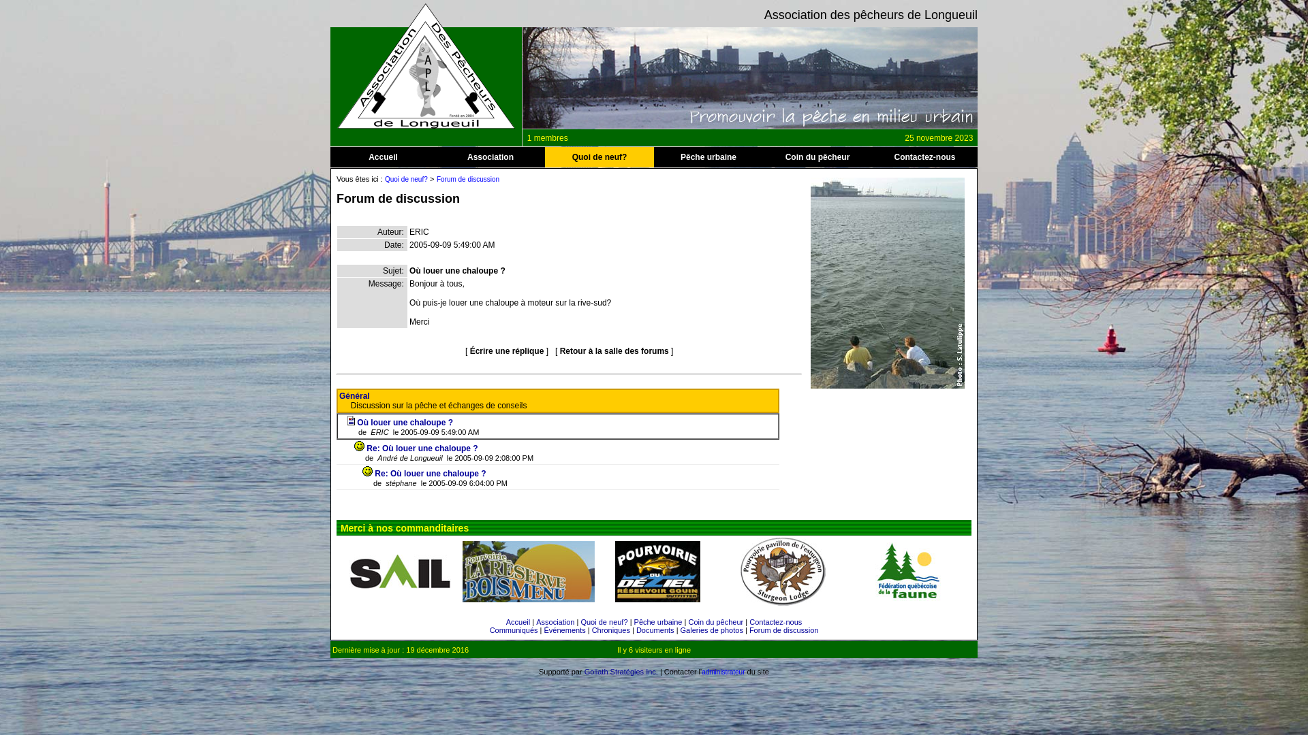  Describe the element at coordinates (711, 630) in the screenshot. I see `Galeries de photos` at that location.